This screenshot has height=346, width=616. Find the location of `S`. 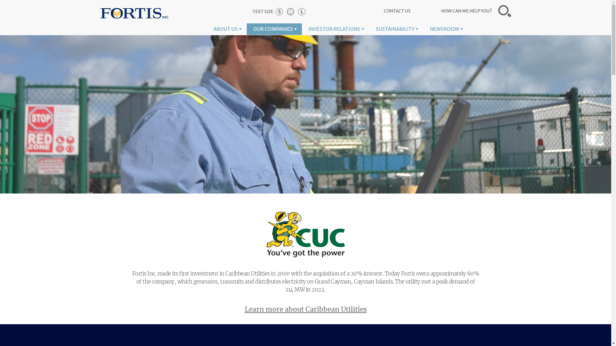

S is located at coordinates (279, 12).